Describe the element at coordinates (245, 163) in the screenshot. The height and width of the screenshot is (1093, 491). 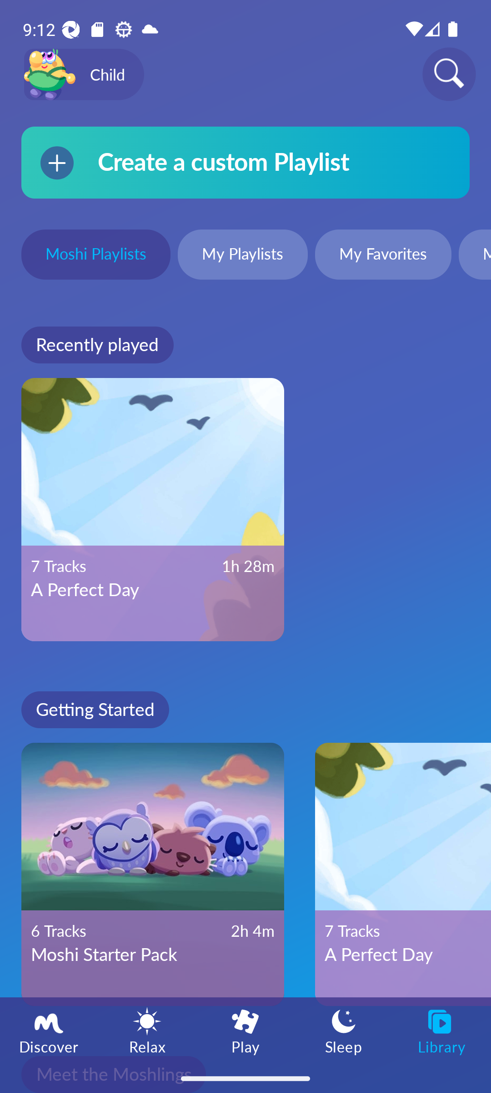
I see `Create a custom Playlist` at that location.